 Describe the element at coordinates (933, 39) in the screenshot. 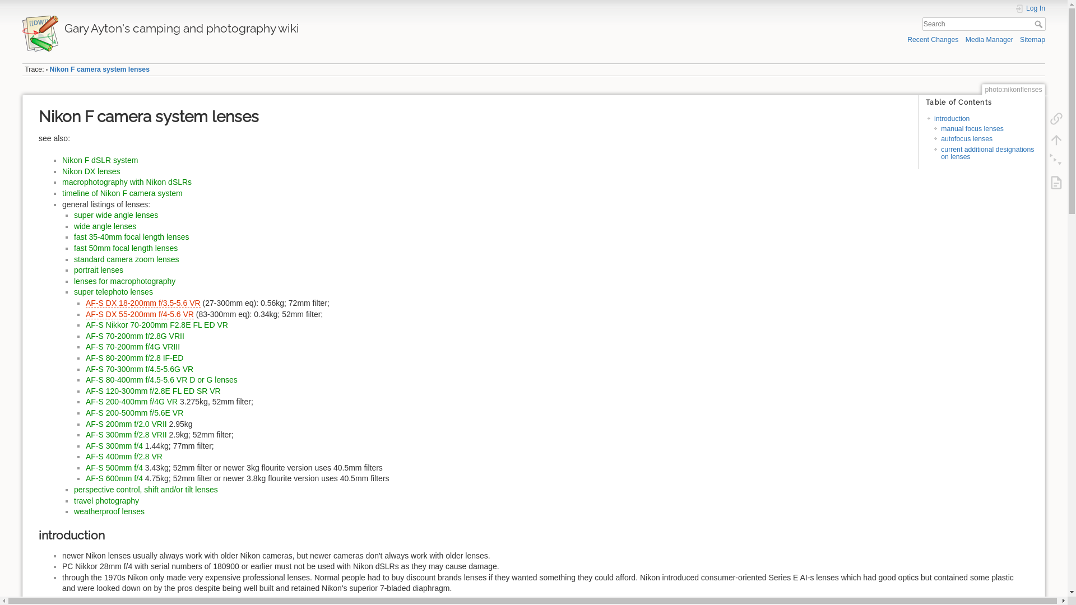

I see `Recent Changes` at that location.